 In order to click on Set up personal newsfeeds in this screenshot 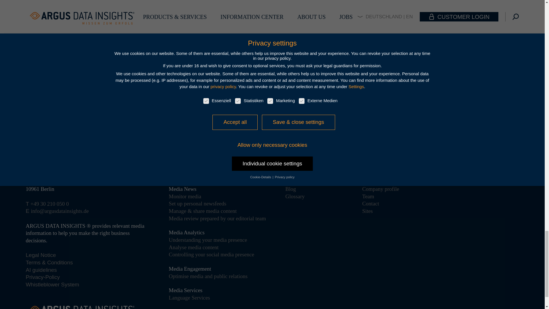, I will do `click(197, 203)`.